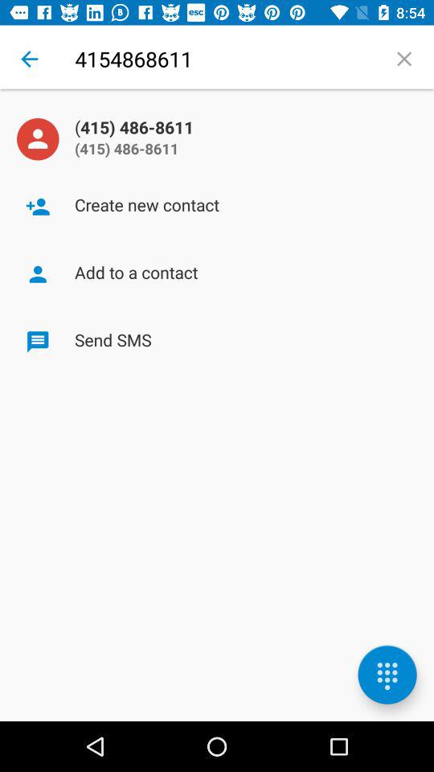 This screenshot has width=434, height=772. Describe the element at coordinates (38, 343) in the screenshot. I see `click on the icon on left side of text send sms` at that location.